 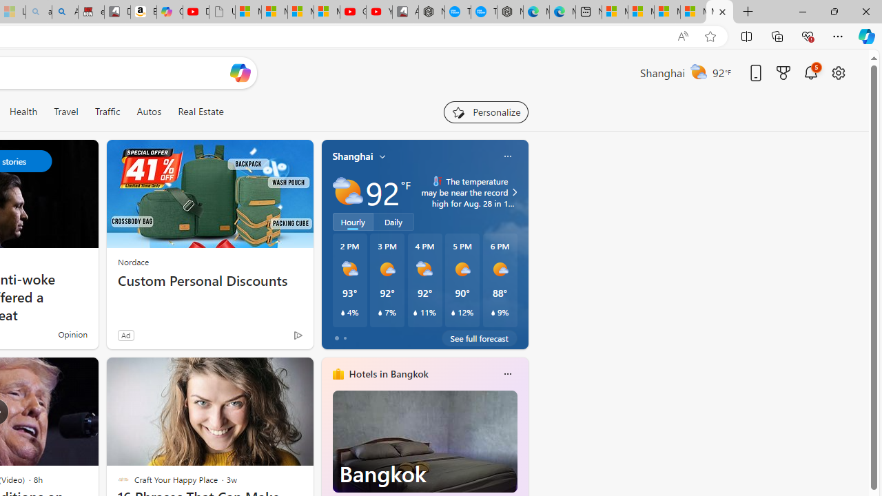 I want to click on Class: weather-current-precipitation-glyph, so click(x=493, y=313).